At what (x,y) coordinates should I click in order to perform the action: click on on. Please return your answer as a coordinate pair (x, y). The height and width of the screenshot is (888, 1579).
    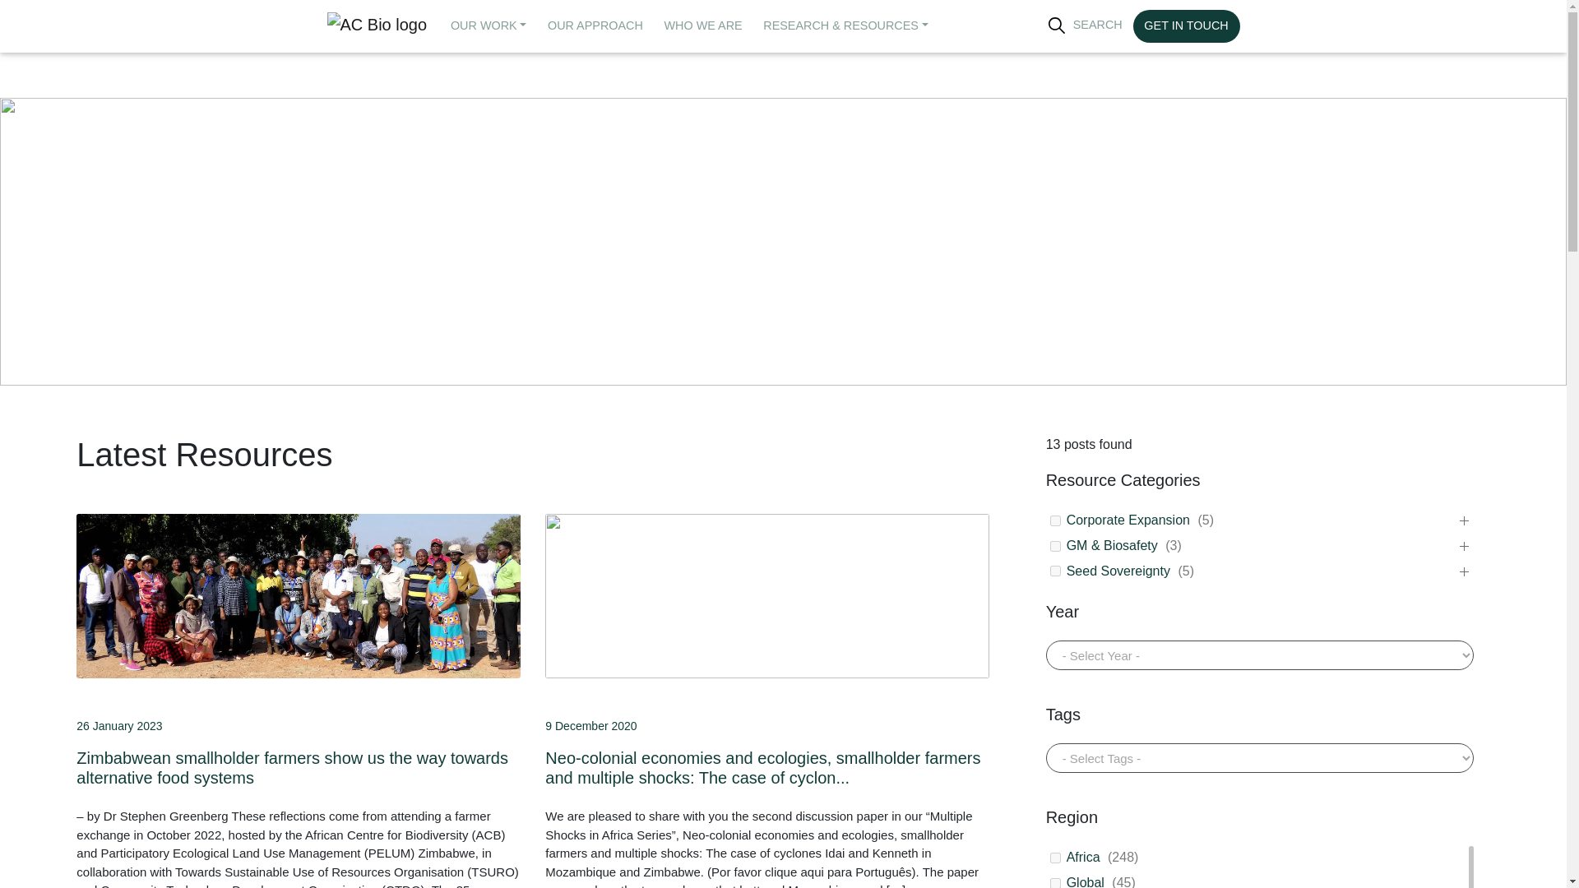
    Looking at the image, I should click on (1055, 857).